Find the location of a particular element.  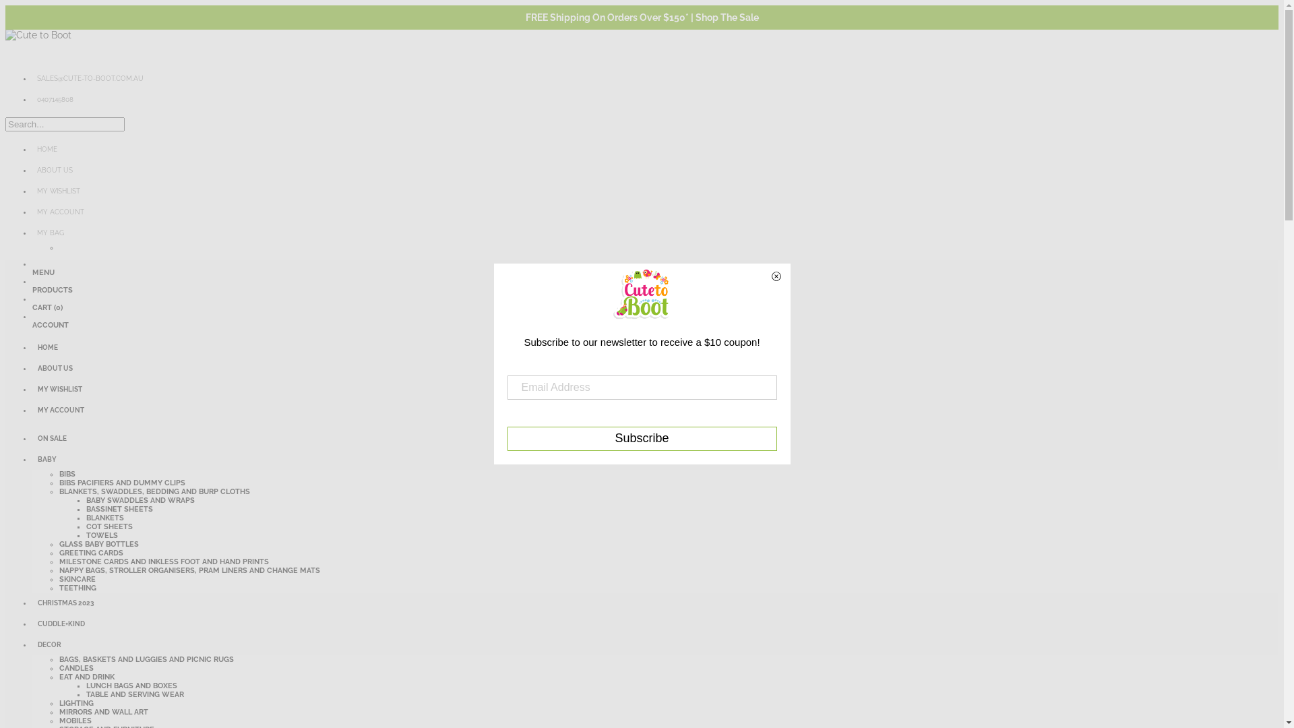

ON SALE is located at coordinates (655, 438).